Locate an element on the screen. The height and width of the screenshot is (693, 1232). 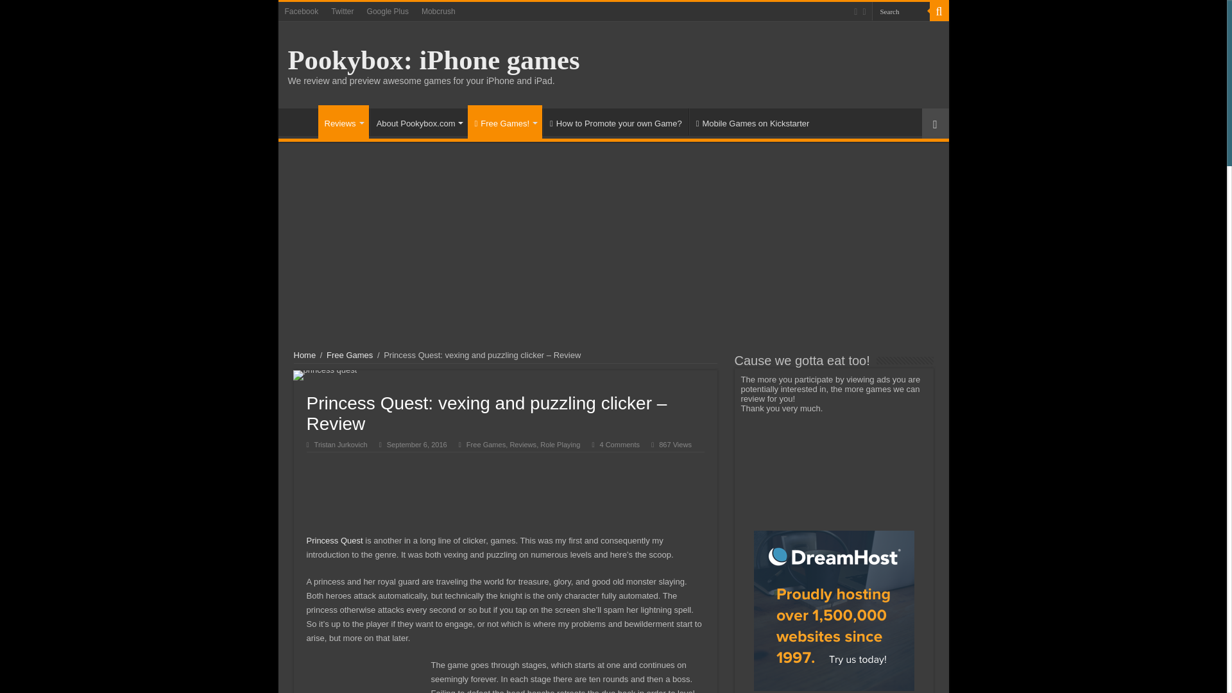
Home is located at coordinates (301, 121).